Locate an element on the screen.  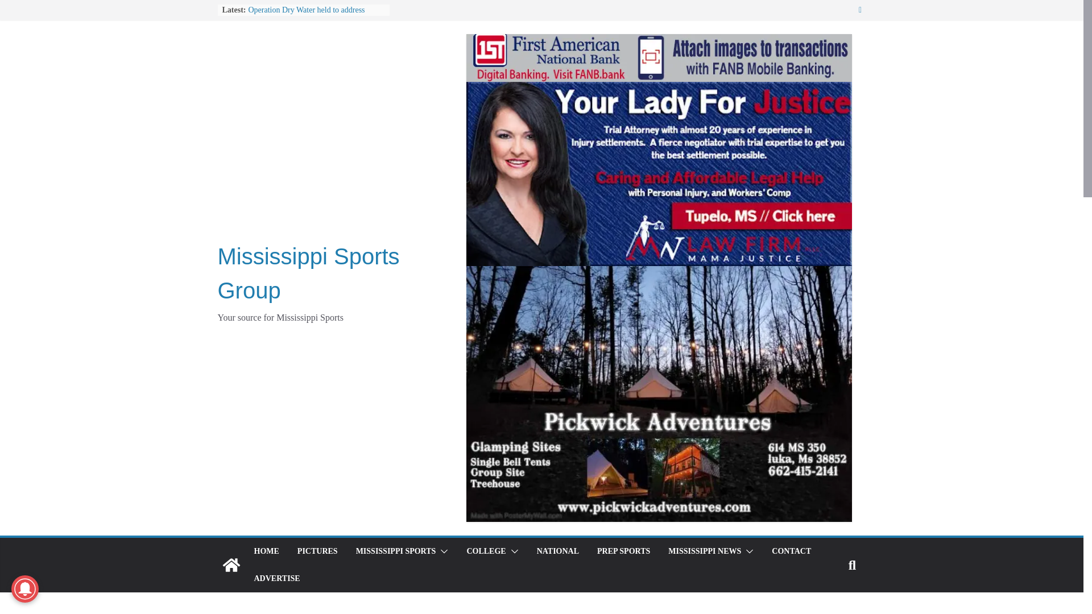
MISSISSIPPI SPORTS is located at coordinates (396, 551).